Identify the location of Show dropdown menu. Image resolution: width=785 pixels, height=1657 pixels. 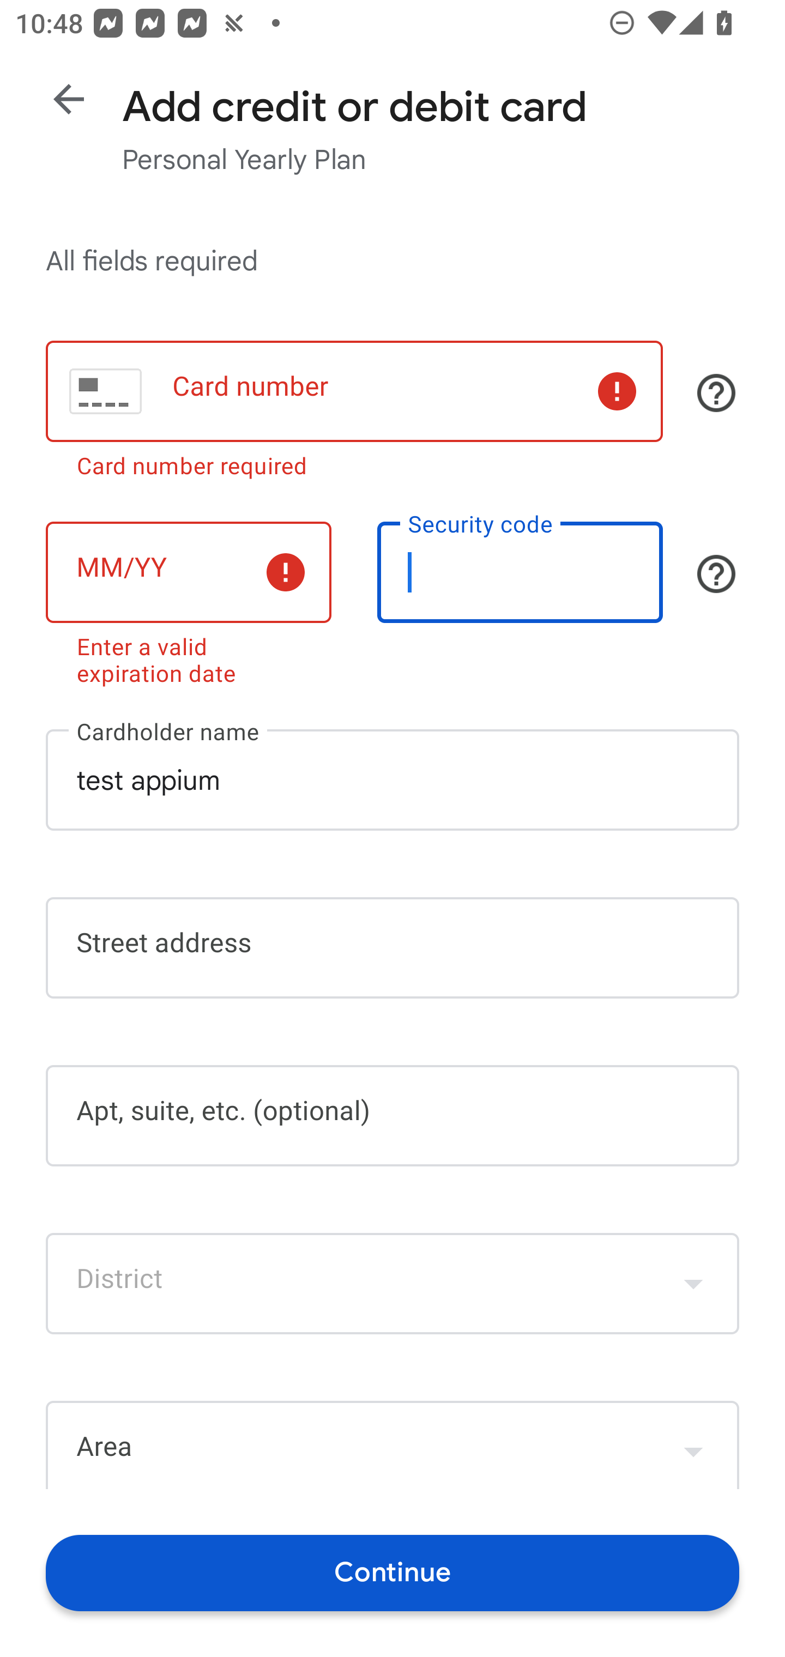
(693, 1283).